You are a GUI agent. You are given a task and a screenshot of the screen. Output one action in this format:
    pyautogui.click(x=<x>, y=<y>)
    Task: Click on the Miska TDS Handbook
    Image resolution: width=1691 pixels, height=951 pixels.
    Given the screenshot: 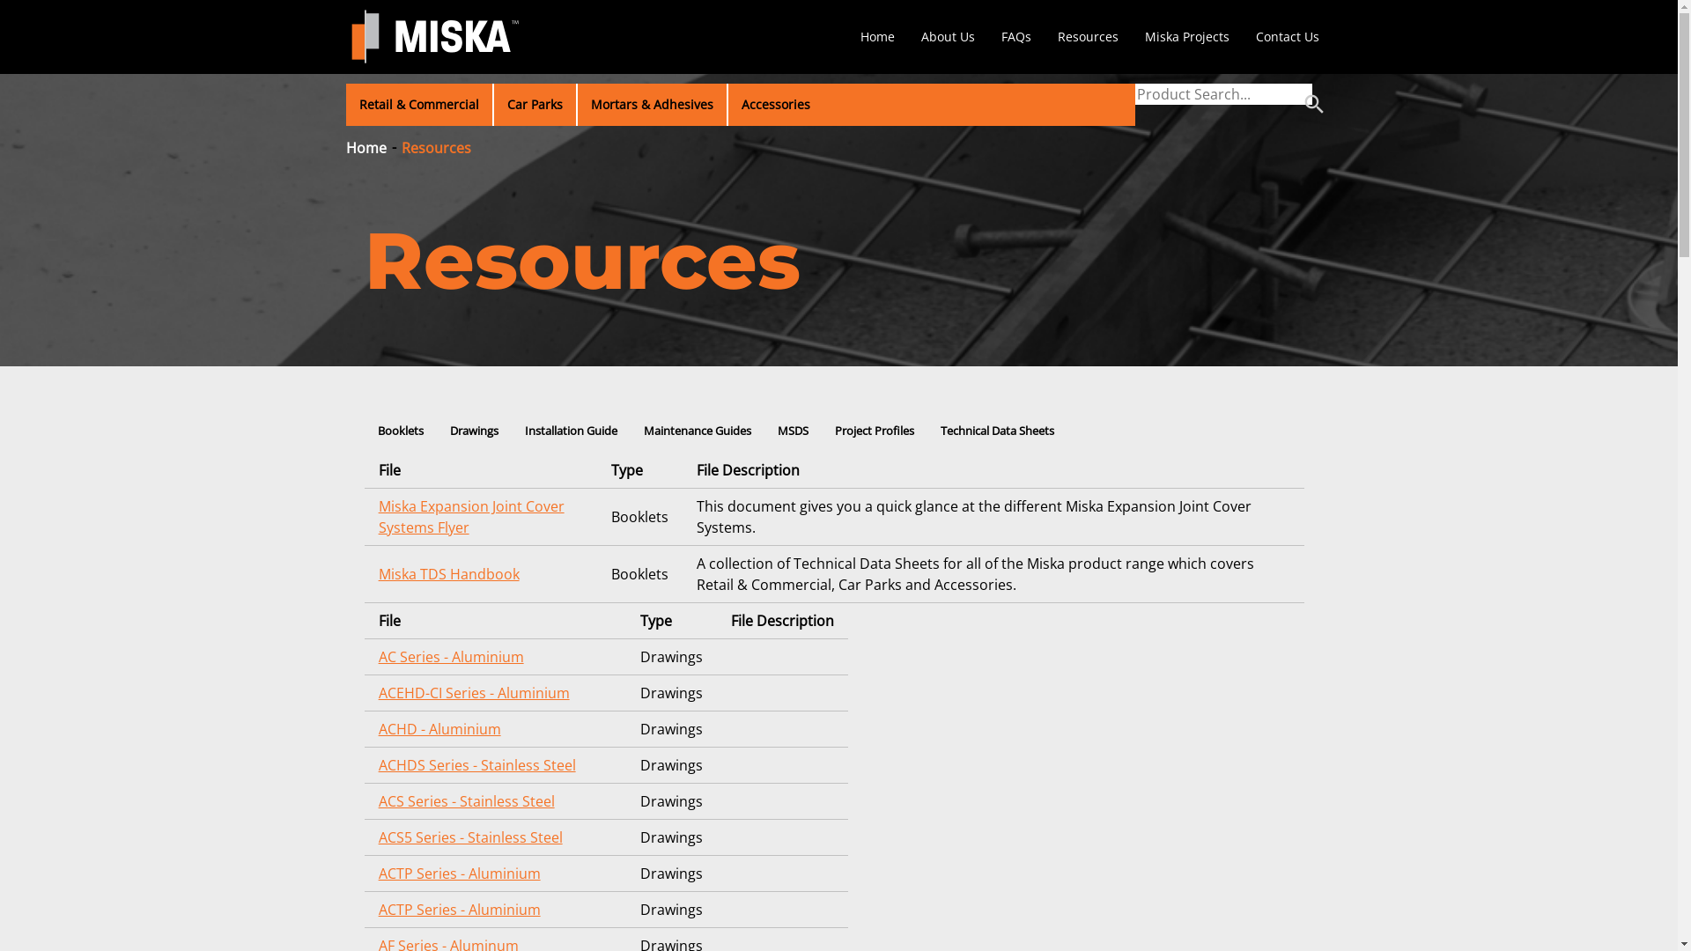 What is the action you would take?
    pyautogui.click(x=449, y=574)
    